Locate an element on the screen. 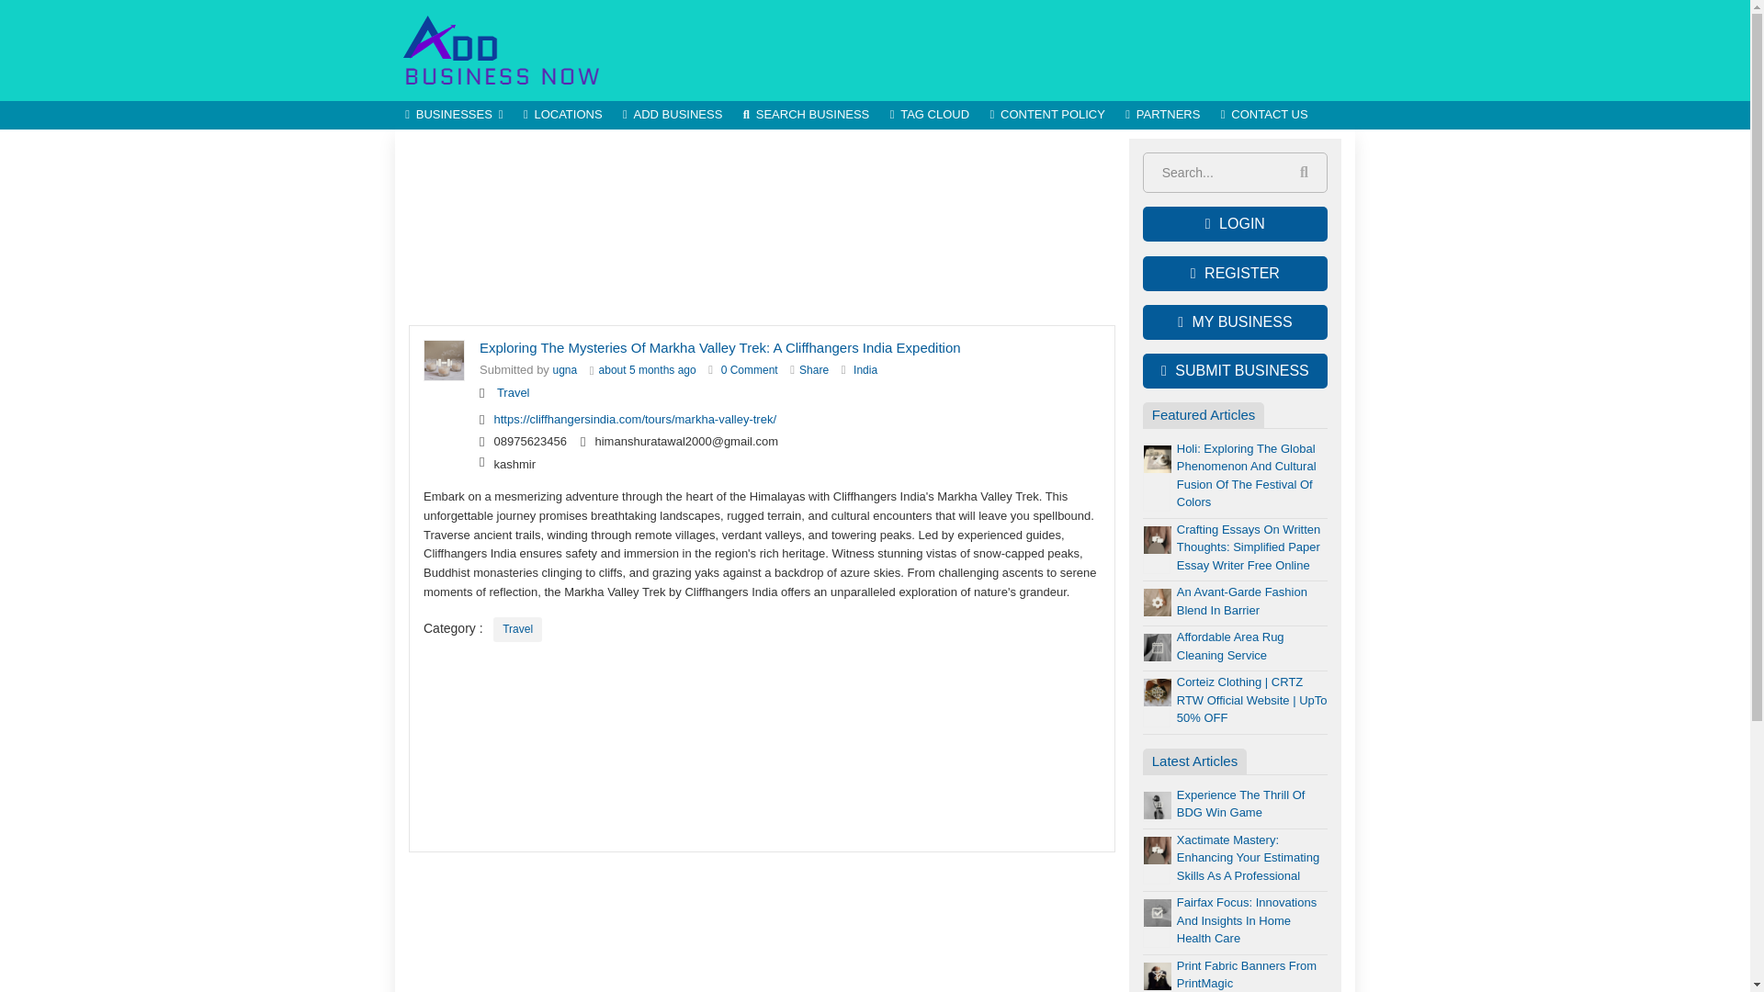  Travel is located at coordinates (517, 628).